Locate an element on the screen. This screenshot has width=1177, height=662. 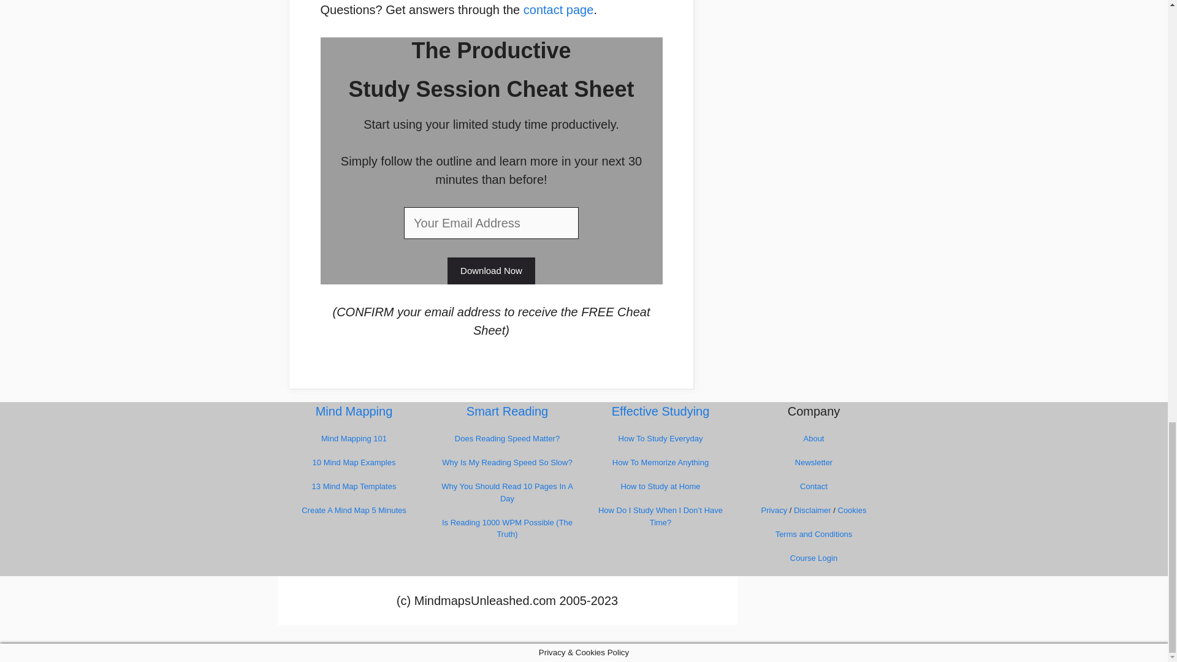
13 Mind Map Templates is located at coordinates (354, 487).